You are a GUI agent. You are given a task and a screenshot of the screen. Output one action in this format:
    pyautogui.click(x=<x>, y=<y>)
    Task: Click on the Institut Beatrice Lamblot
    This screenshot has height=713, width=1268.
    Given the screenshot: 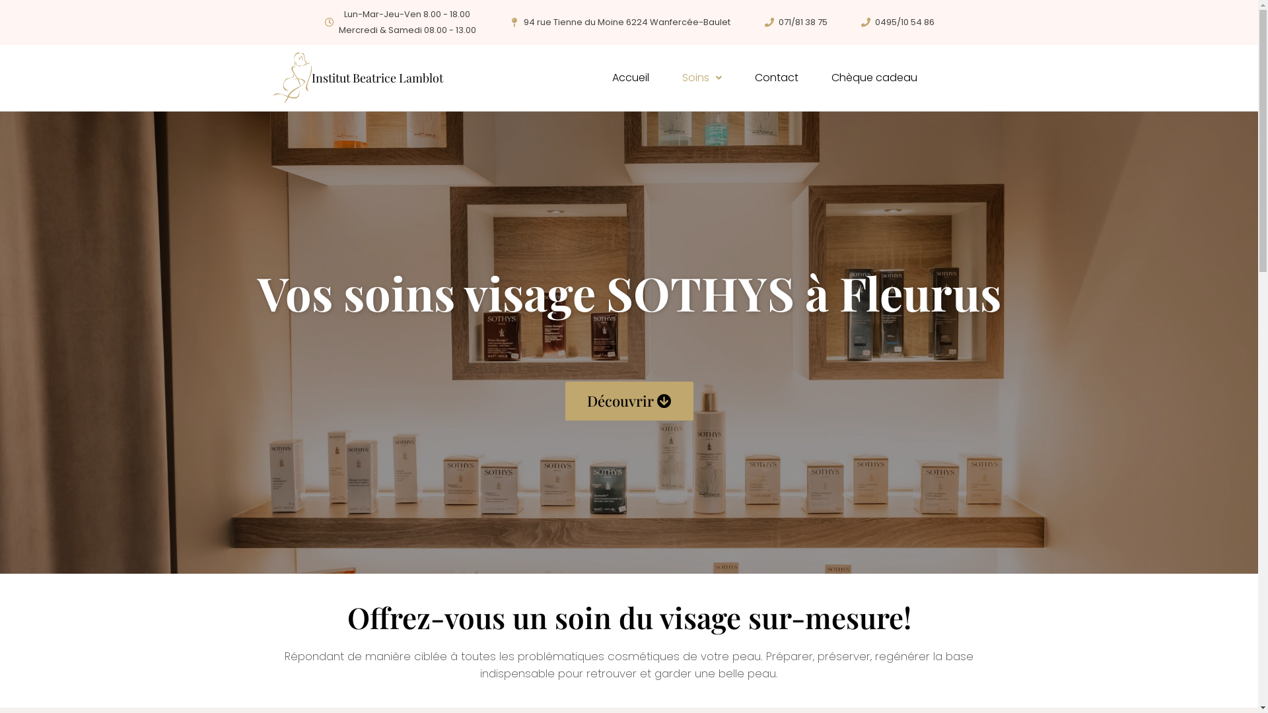 What is the action you would take?
    pyautogui.click(x=417, y=78)
    